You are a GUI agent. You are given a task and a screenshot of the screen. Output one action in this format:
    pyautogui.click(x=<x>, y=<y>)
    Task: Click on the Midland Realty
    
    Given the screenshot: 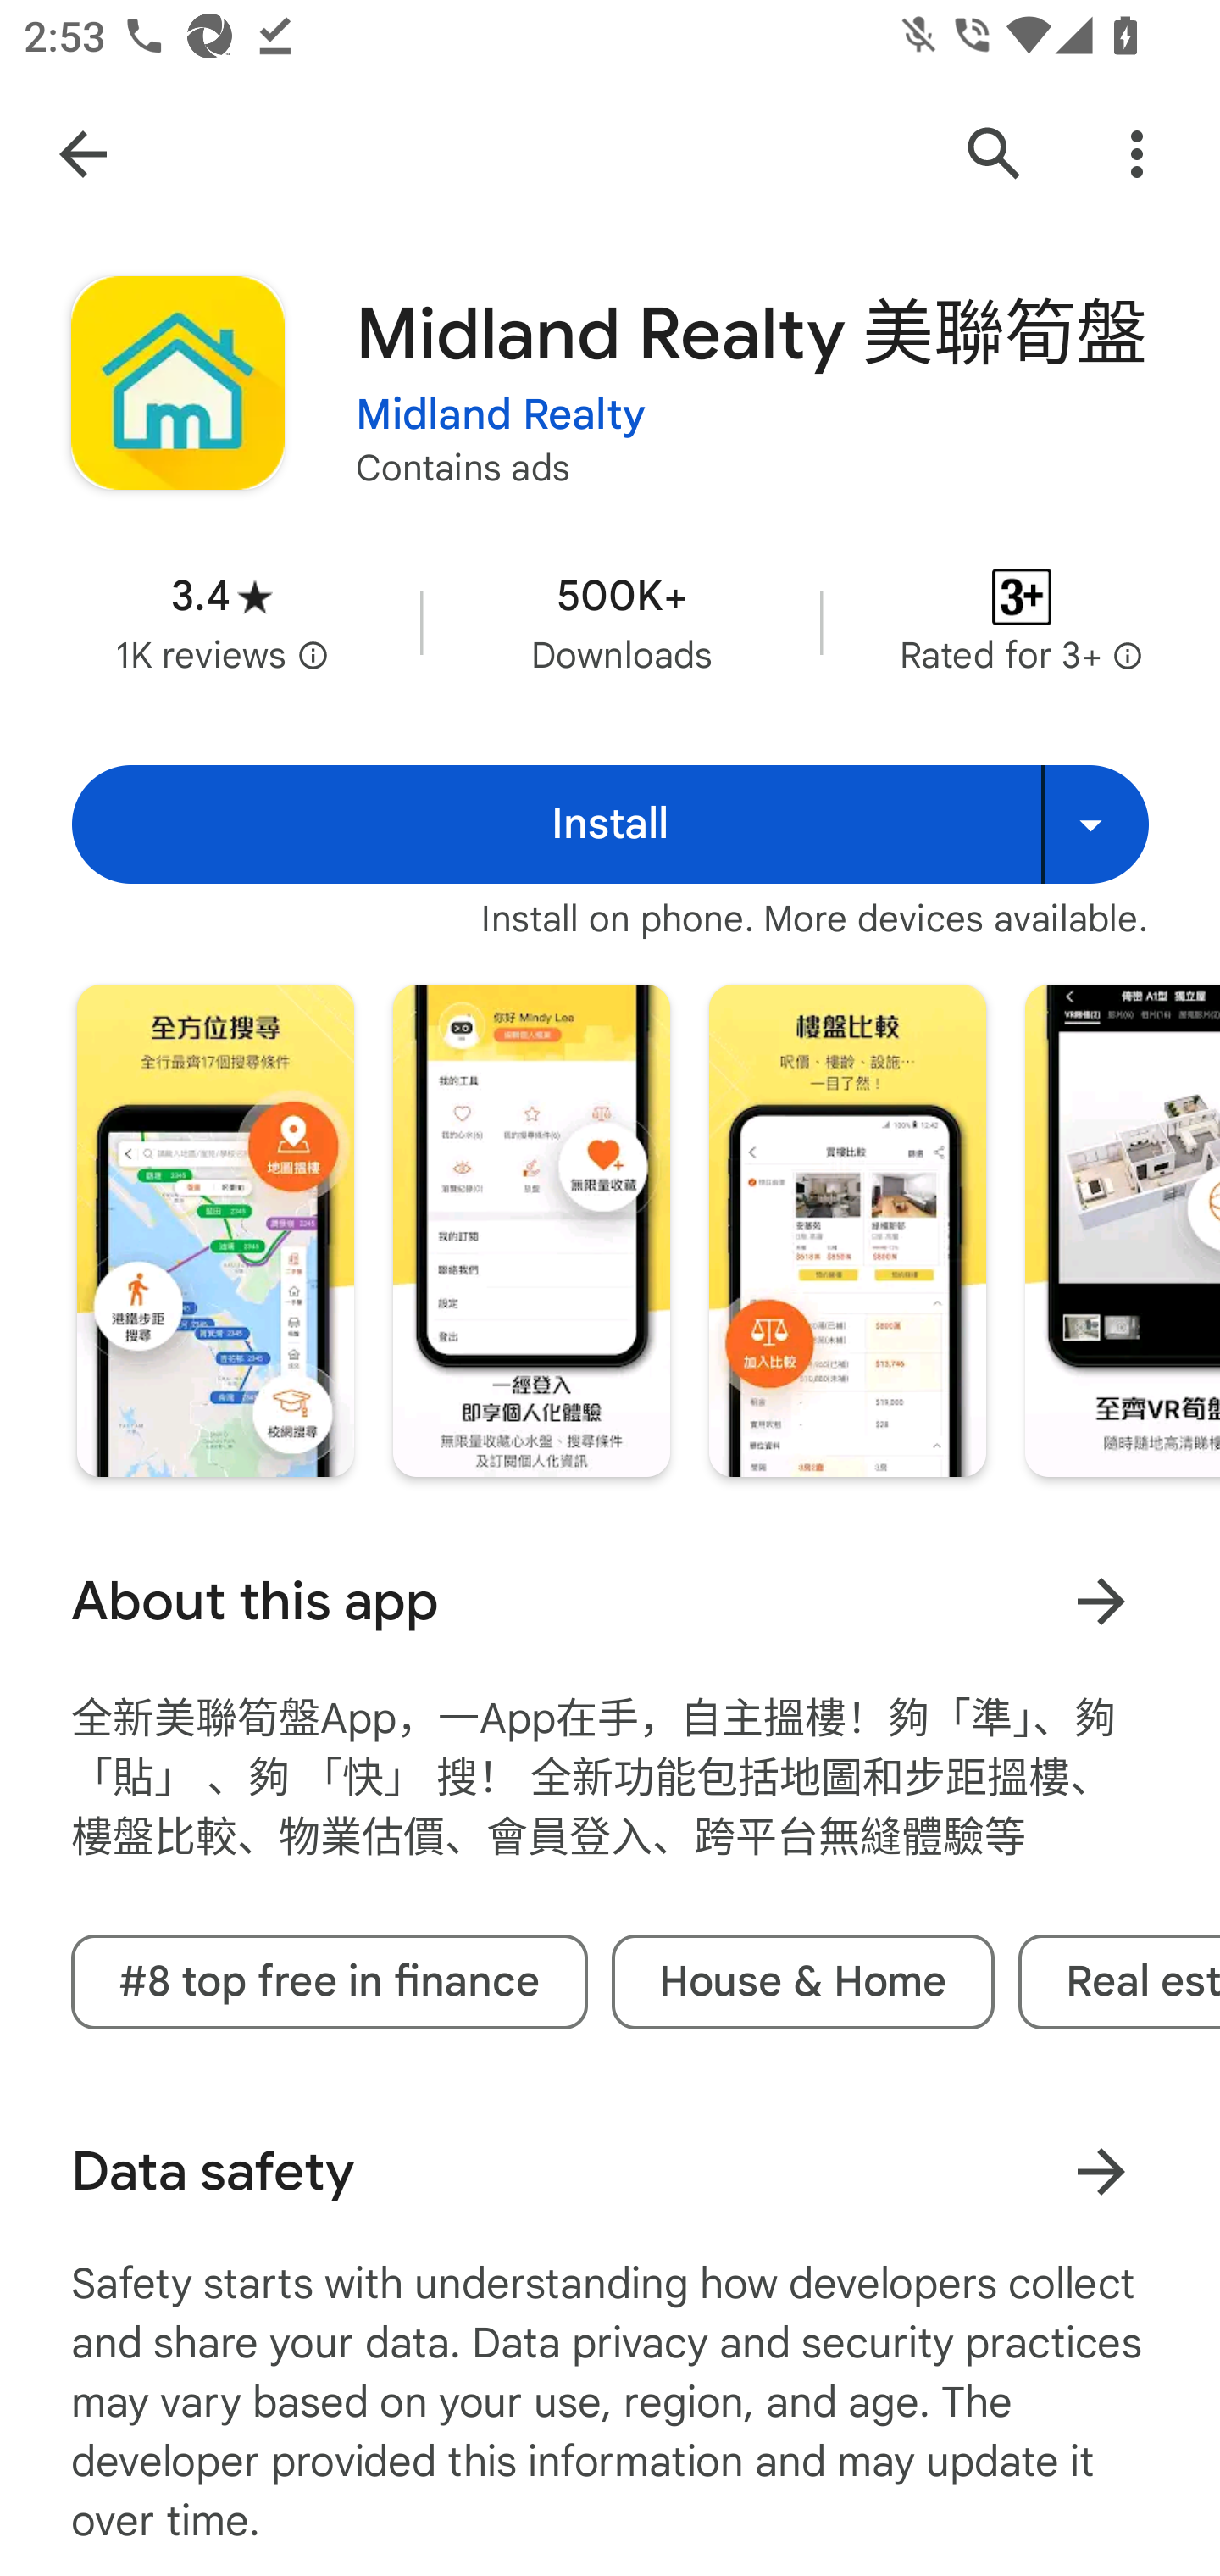 What is the action you would take?
    pyautogui.click(x=500, y=415)
    